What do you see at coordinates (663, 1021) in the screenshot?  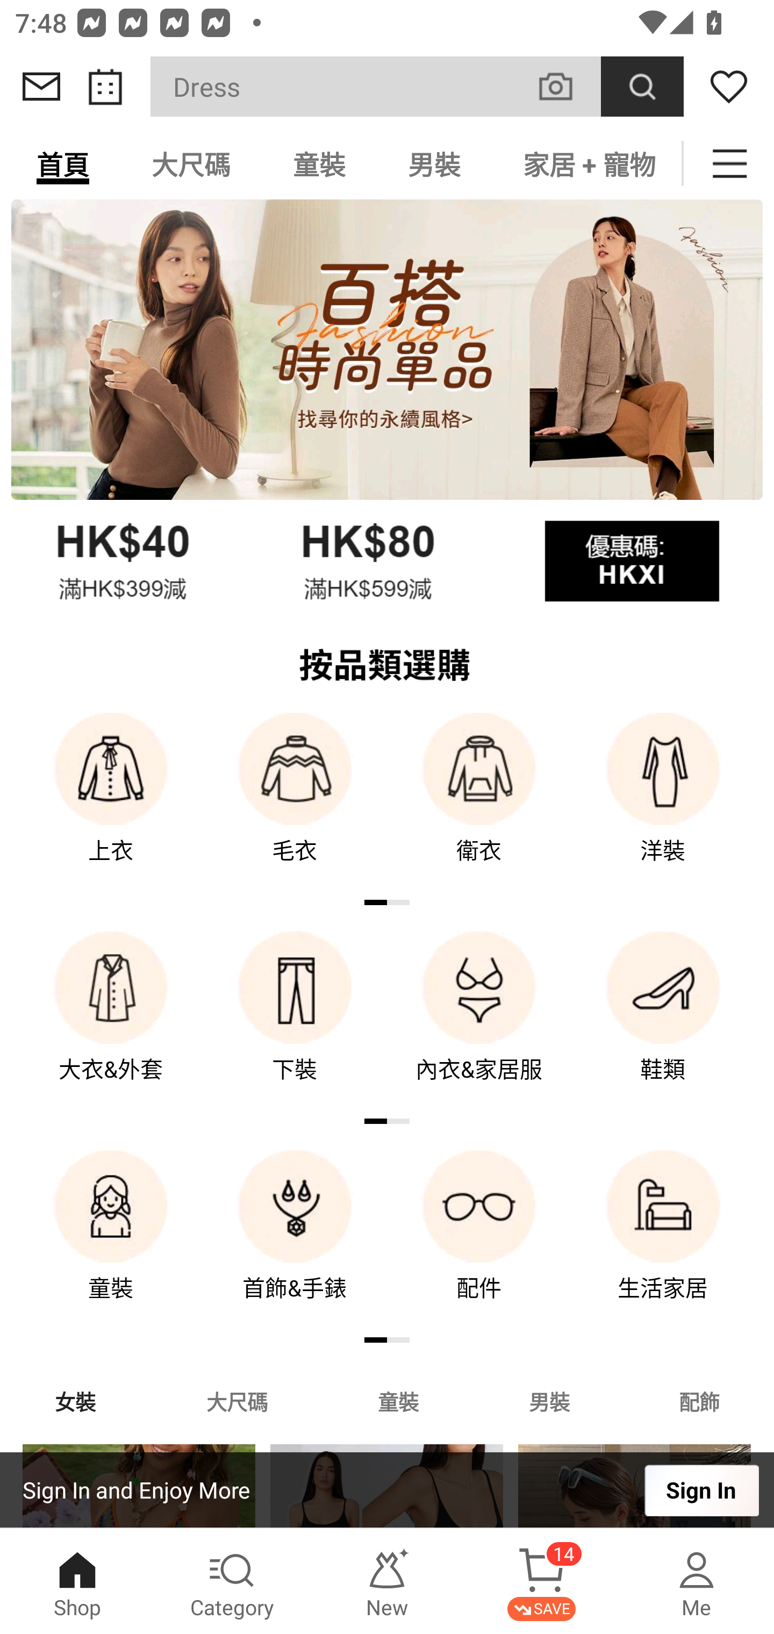 I see `鞋類` at bounding box center [663, 1021].